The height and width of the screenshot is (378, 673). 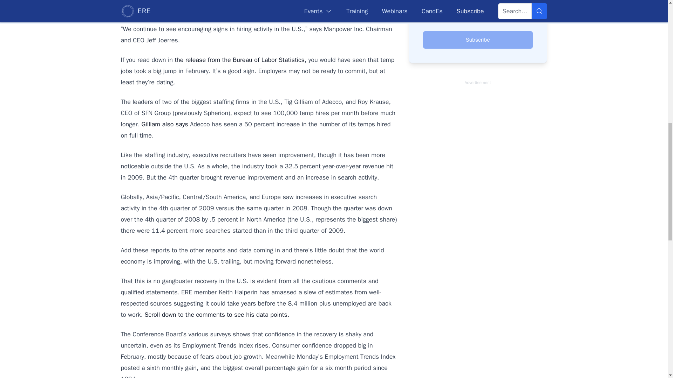 I want to click on the release from the Bureau of Labor Statistics, so click(x=239, y=59).